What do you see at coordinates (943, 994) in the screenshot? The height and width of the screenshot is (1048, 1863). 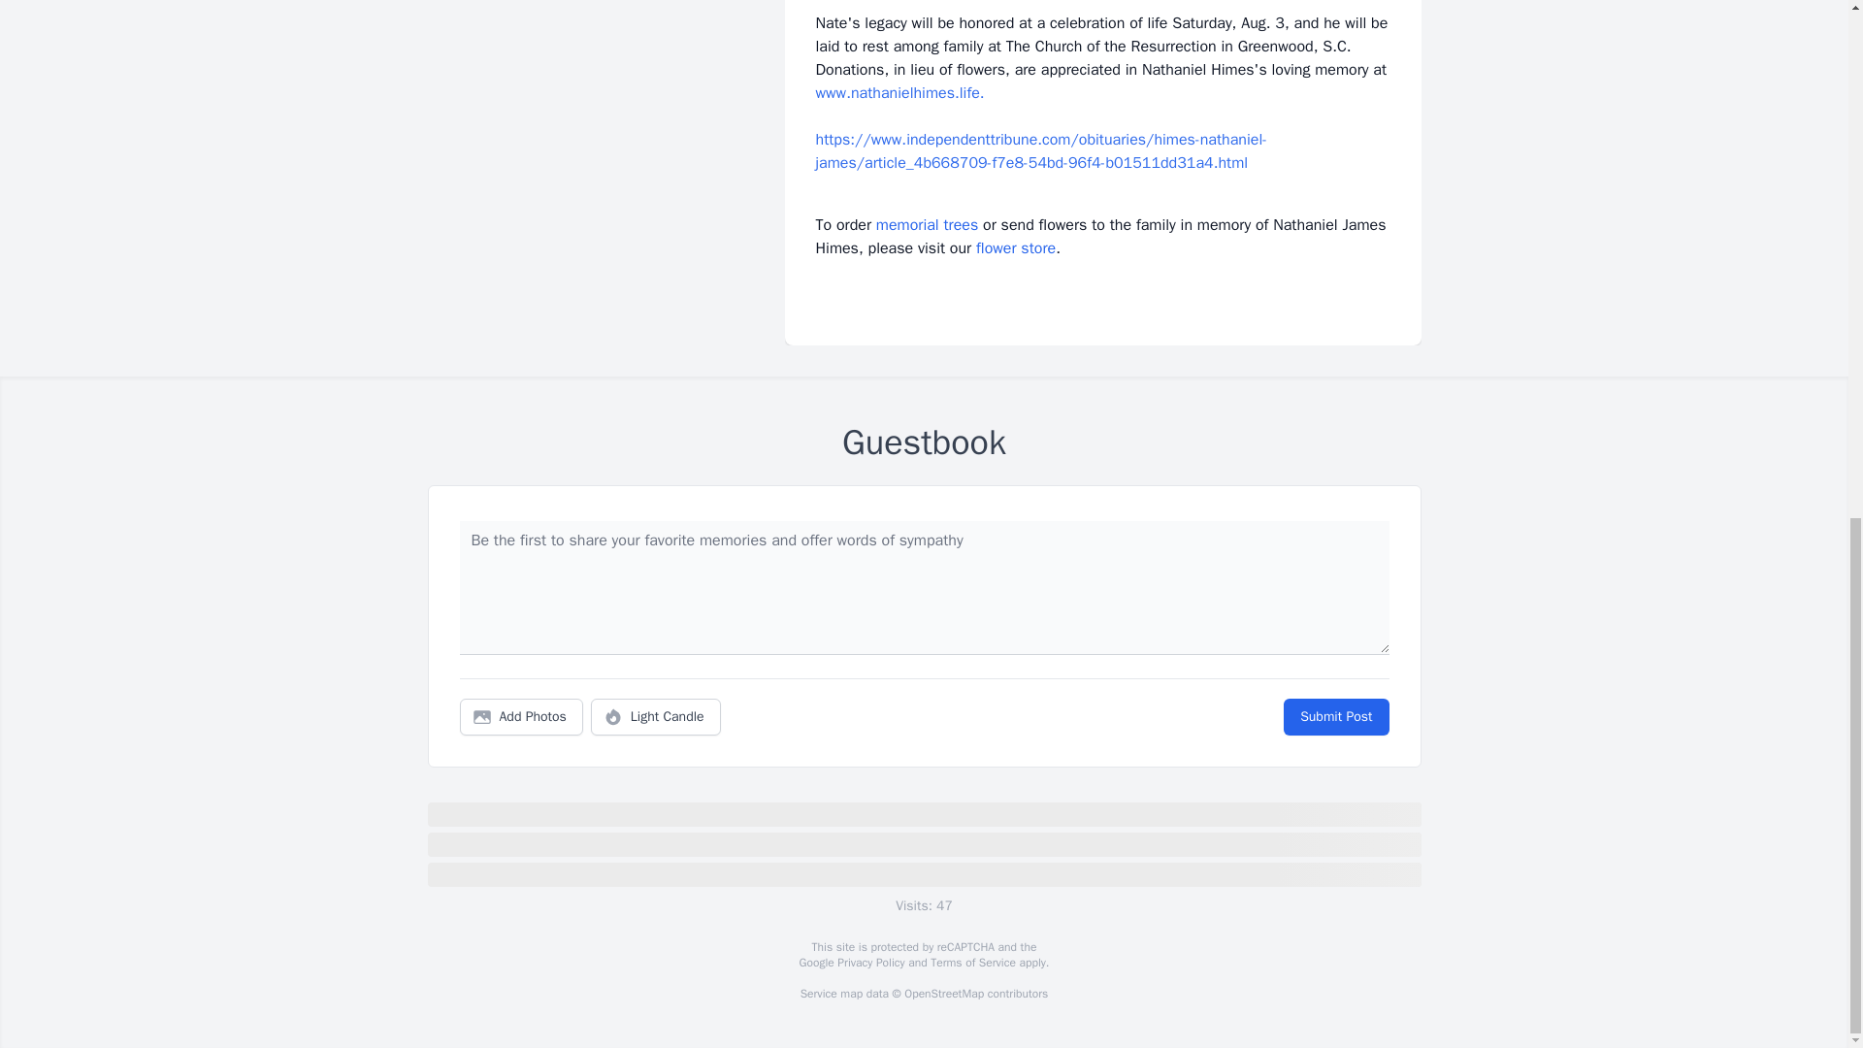 I see `OpenStreetMap` at bounding box center [943, 994].